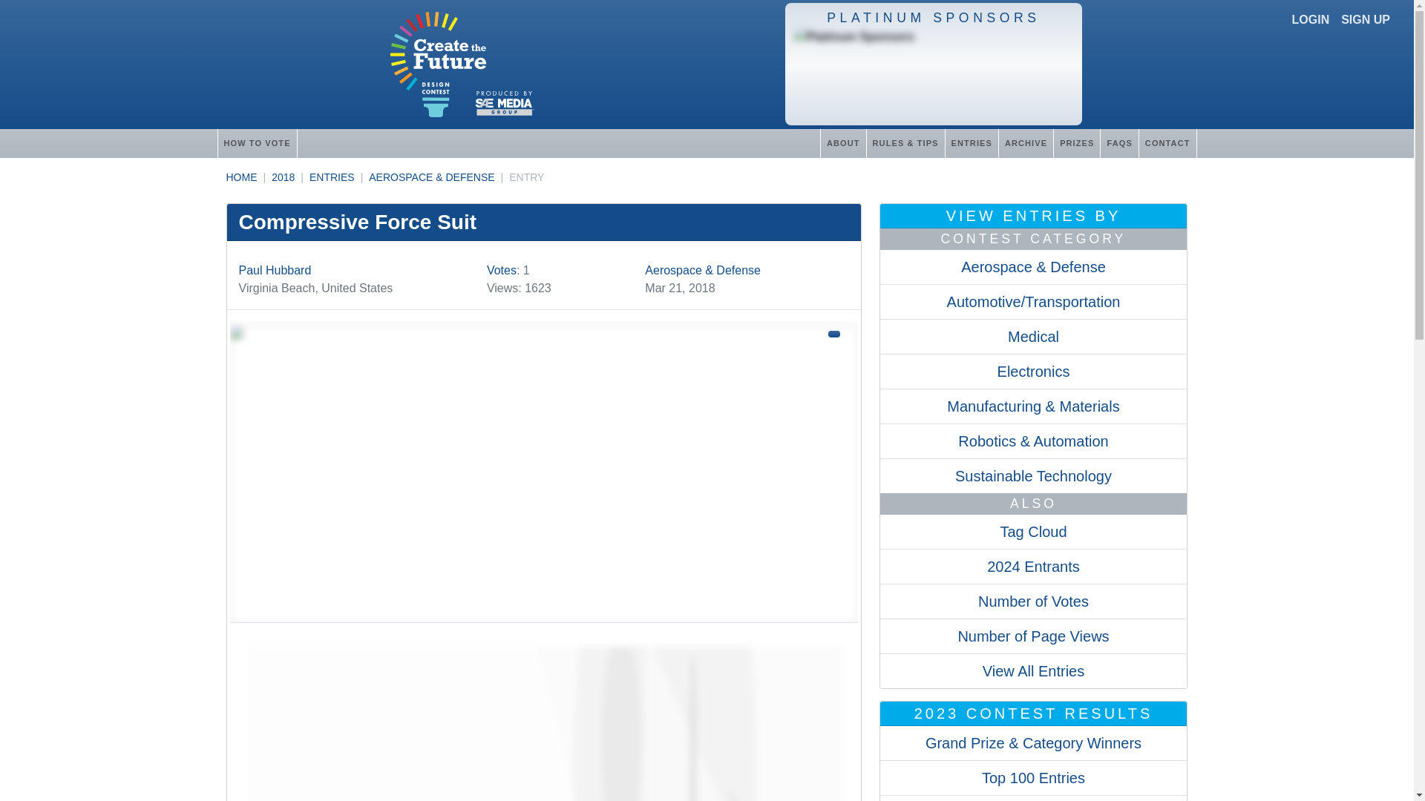  What do you see at coordinates (1366, 19) in the screenshot?
I see `SIGN UP` at bounding box center [1366, 19].